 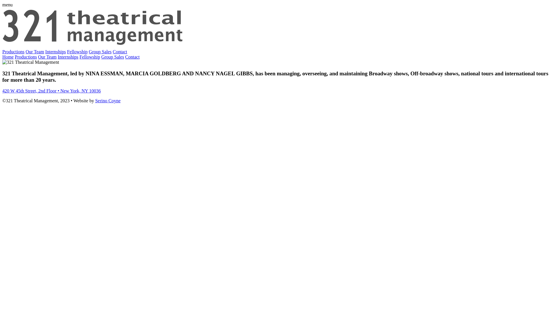 I want to click on Contact, so click(x=120, y=52).